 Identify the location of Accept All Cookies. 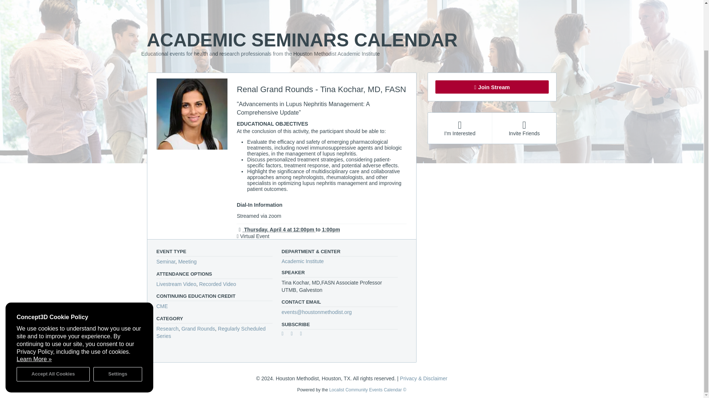
(53, 322).